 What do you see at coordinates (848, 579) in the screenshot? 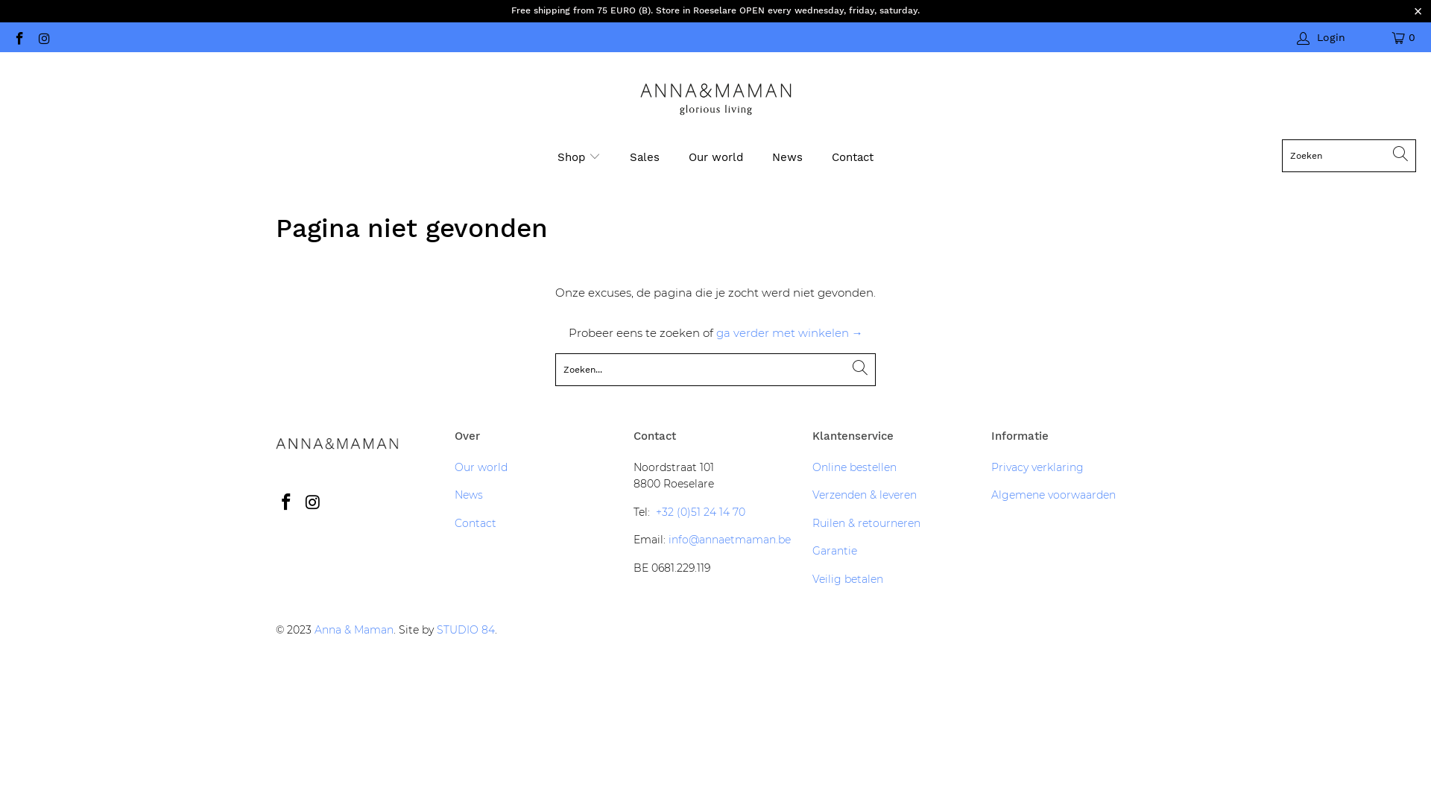
I see `Veilig betalen` at bounding box center [848, 579].